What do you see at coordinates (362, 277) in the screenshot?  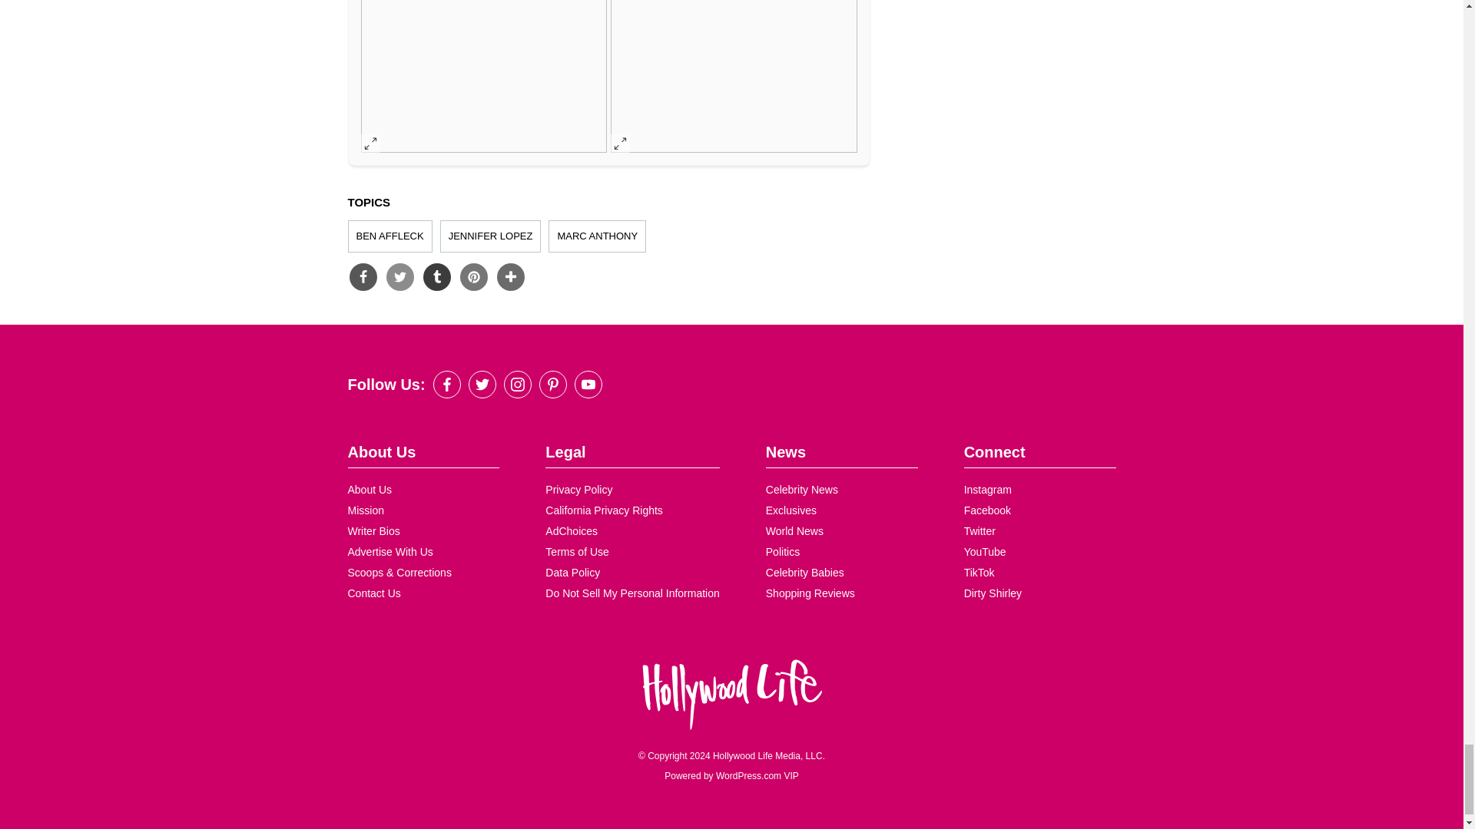 I see `Share on Facebook` at bounding box center [362, 277].